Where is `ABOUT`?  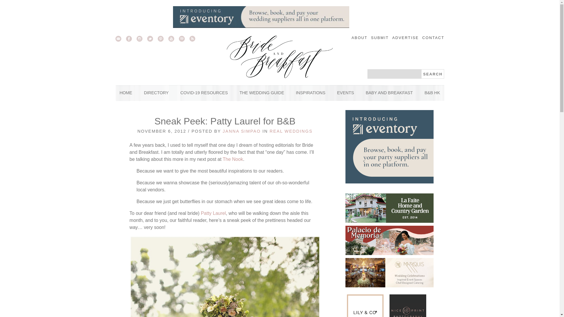
ABOUT is located at coordinates (360, 38).